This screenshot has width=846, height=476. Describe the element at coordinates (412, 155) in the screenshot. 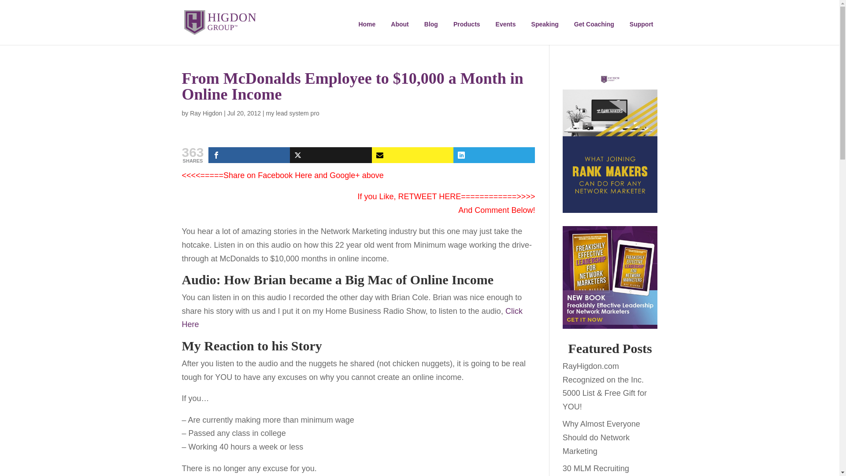

I see `Subscribe` at that location.